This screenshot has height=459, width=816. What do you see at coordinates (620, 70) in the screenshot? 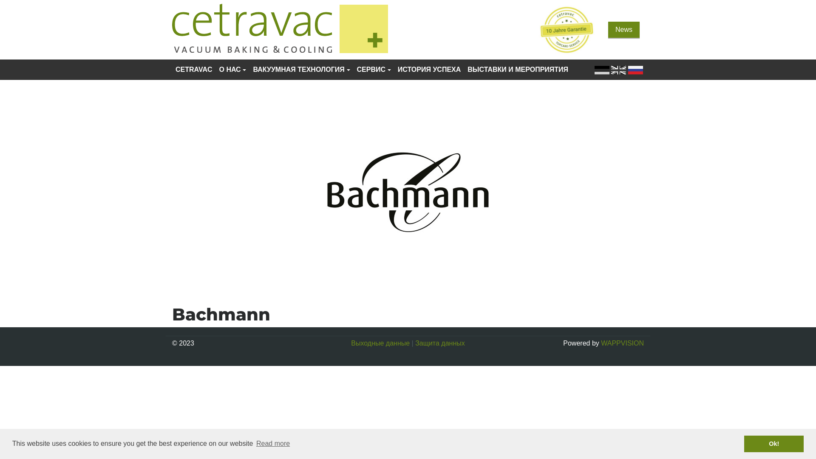
I see `English` at bounding box center [620, 70].